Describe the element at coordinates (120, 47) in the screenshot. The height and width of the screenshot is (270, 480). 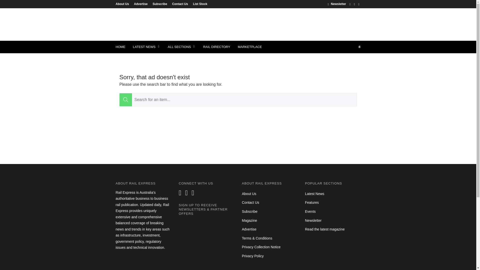
I see `HOME` at that location.